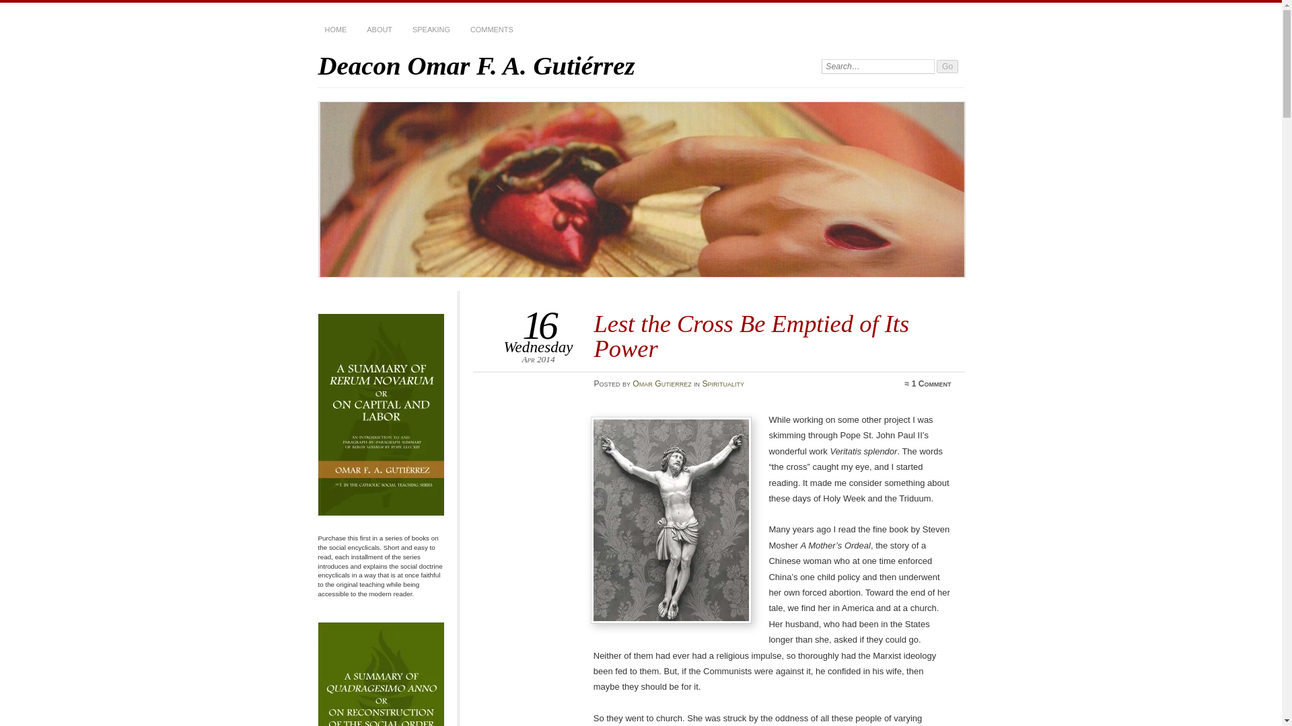  I want to click on Omar Gutierrez, so click(662, 383).